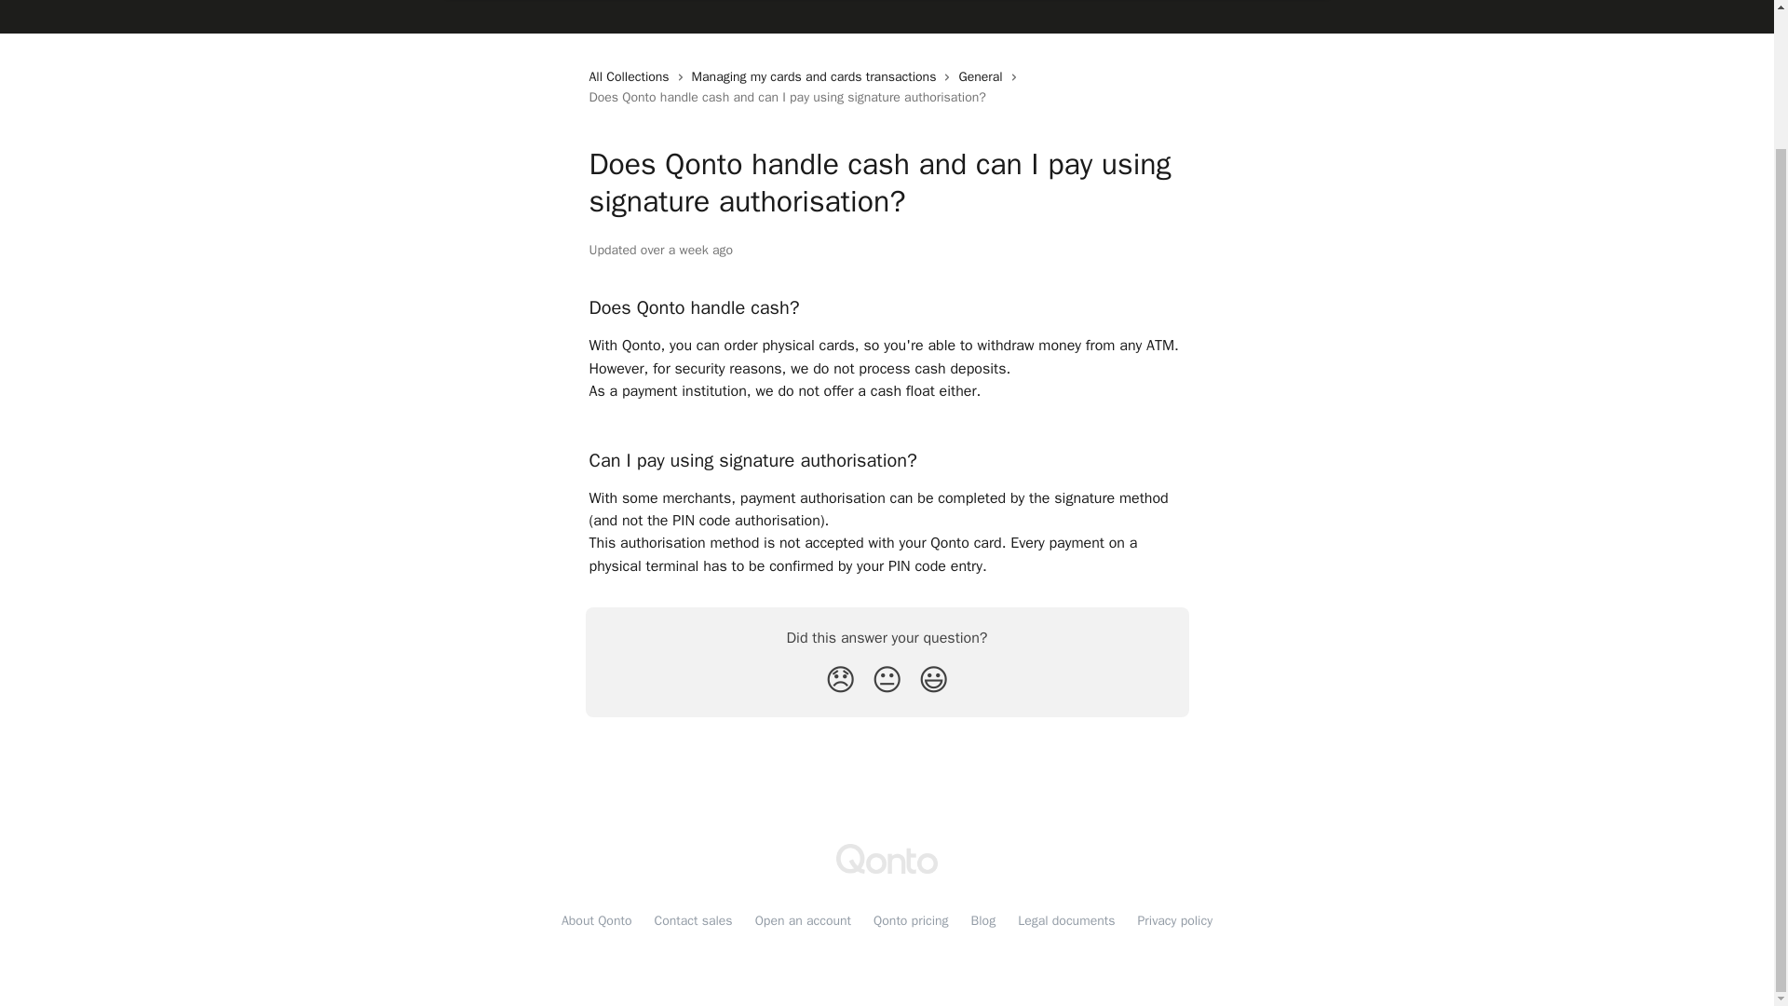  I want to click on Qonto pricing, so click(911, 920).